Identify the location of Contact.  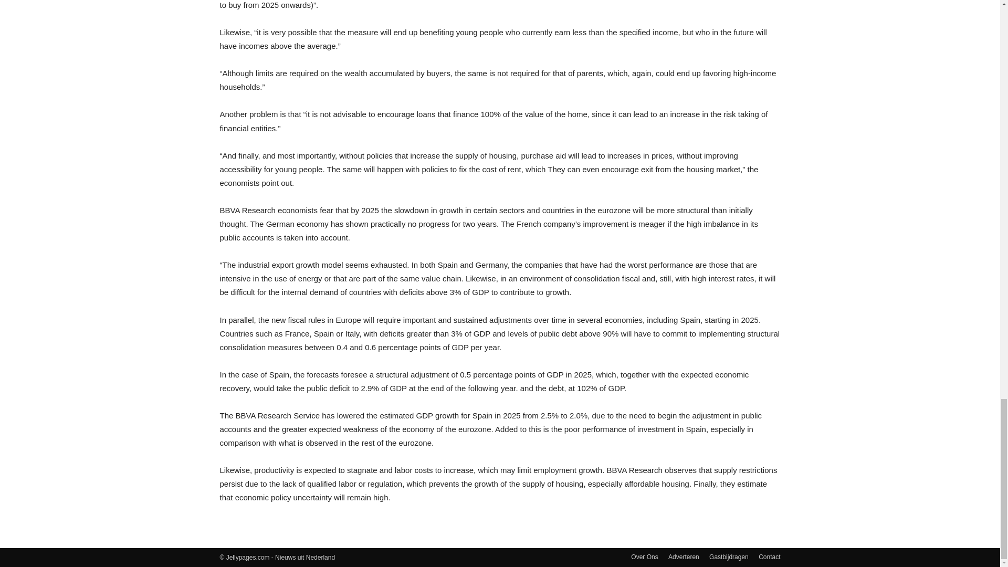
(770, 556).